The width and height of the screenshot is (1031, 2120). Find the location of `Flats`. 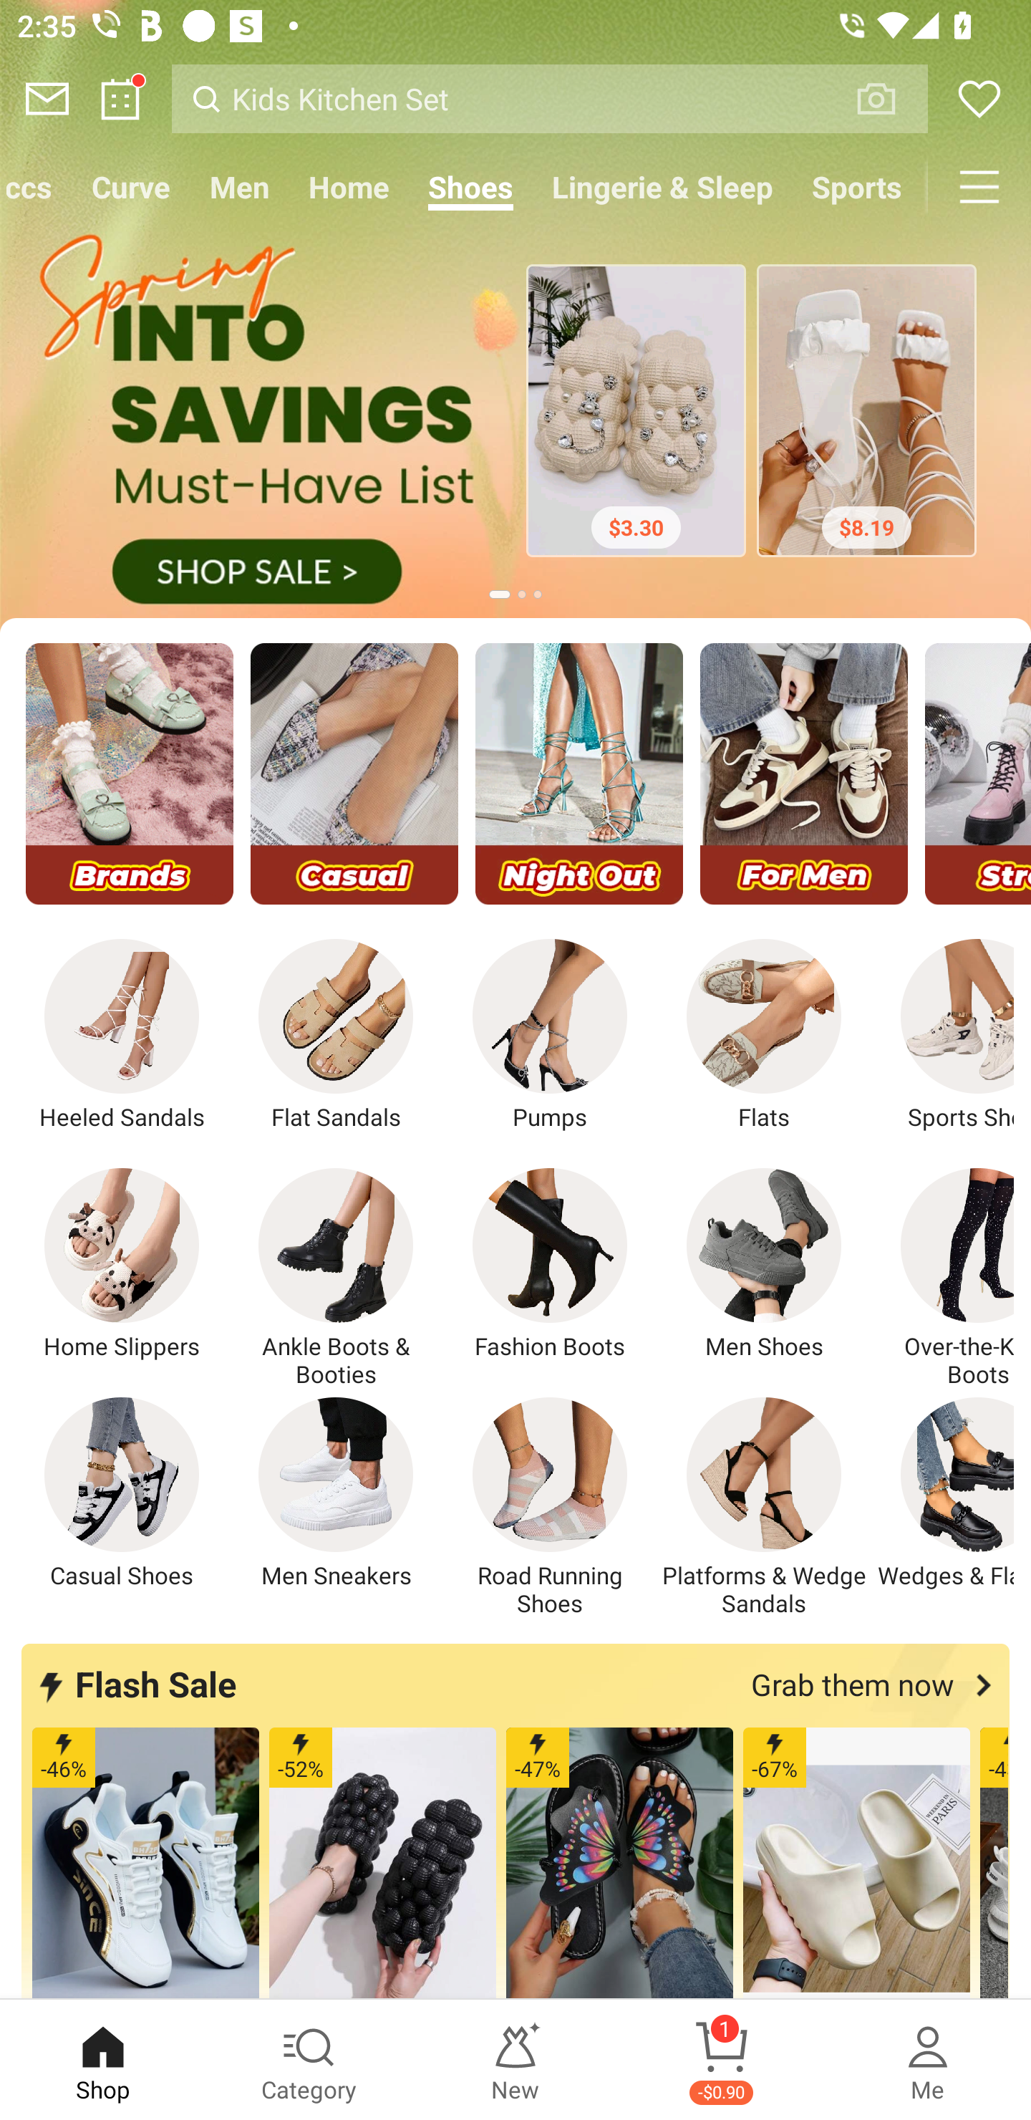

Flats is located at coordinates (764, 1036).